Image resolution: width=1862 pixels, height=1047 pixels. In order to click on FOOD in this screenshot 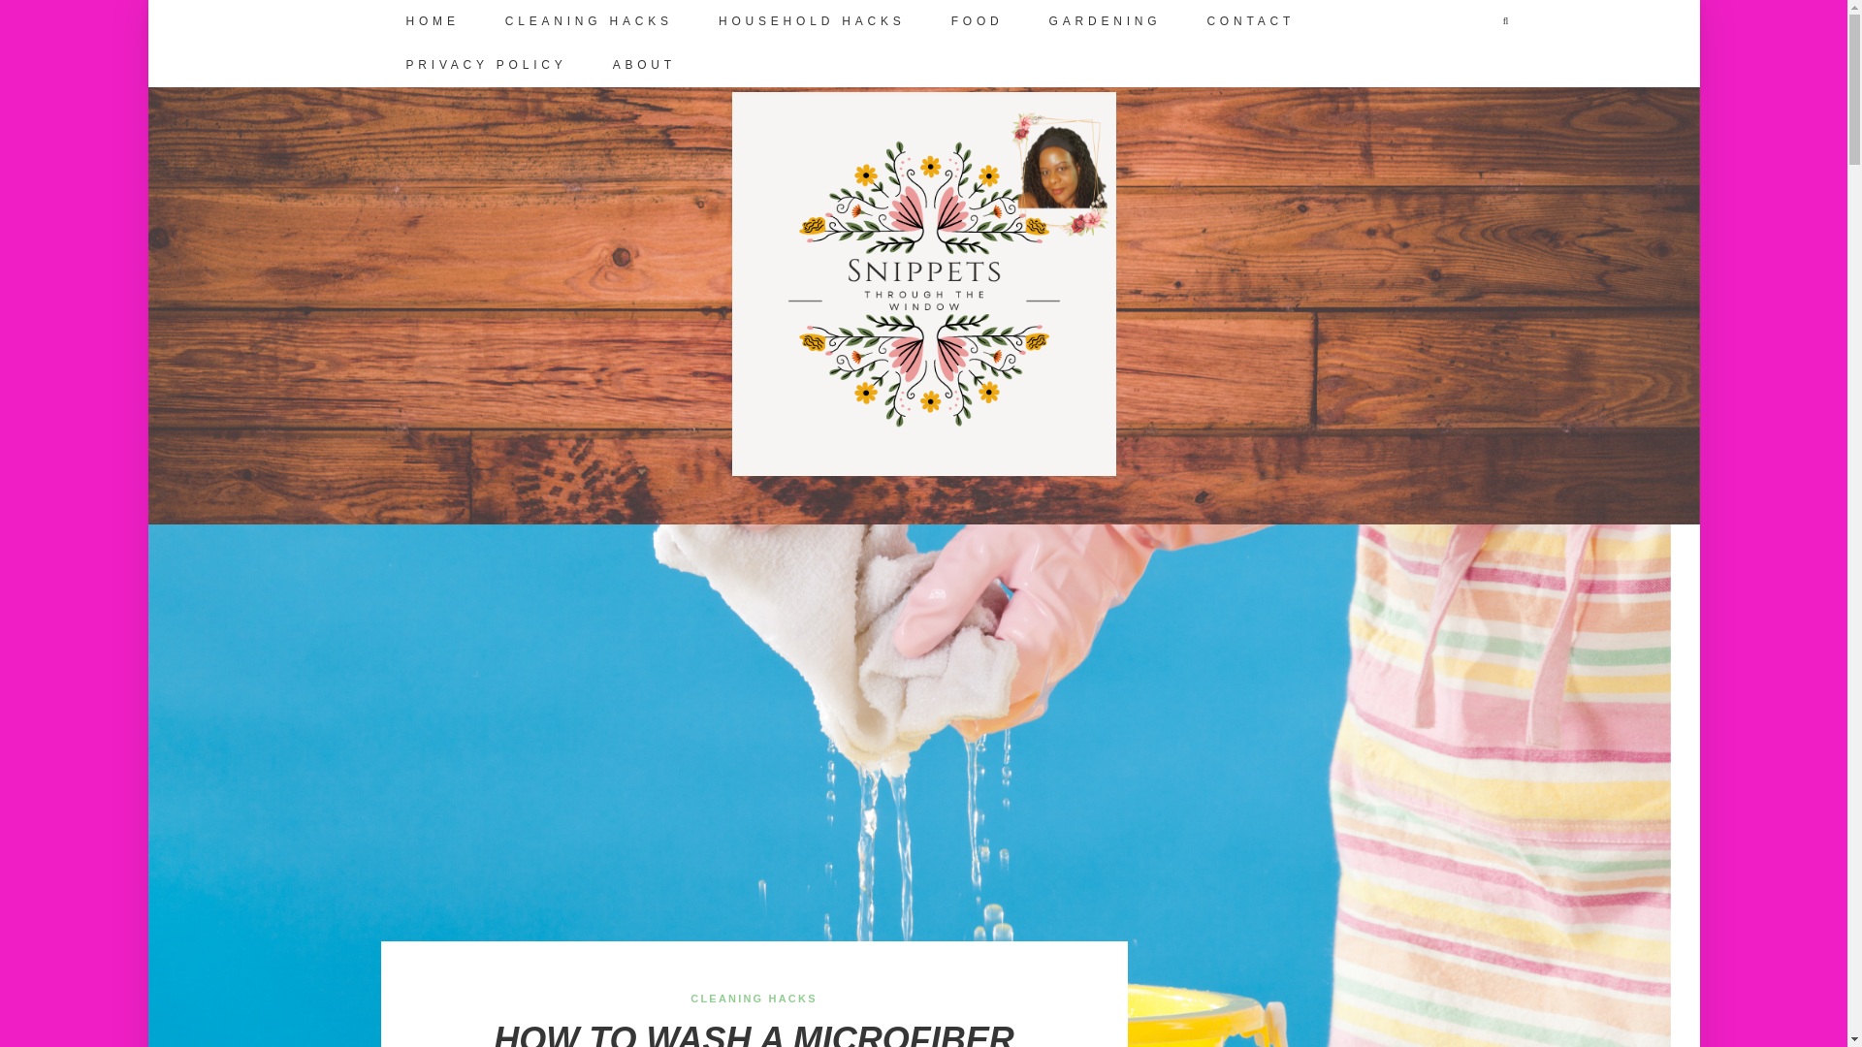, I will do `click(976, 21)`.